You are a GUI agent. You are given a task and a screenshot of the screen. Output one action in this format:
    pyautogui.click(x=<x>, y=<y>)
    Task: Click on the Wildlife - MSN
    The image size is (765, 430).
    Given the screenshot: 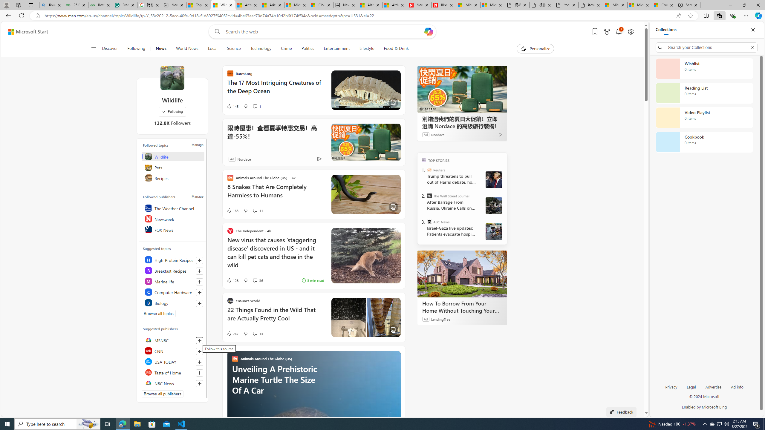 What is the action you would take?
    pyautogui.click(x=223, y=5)
    